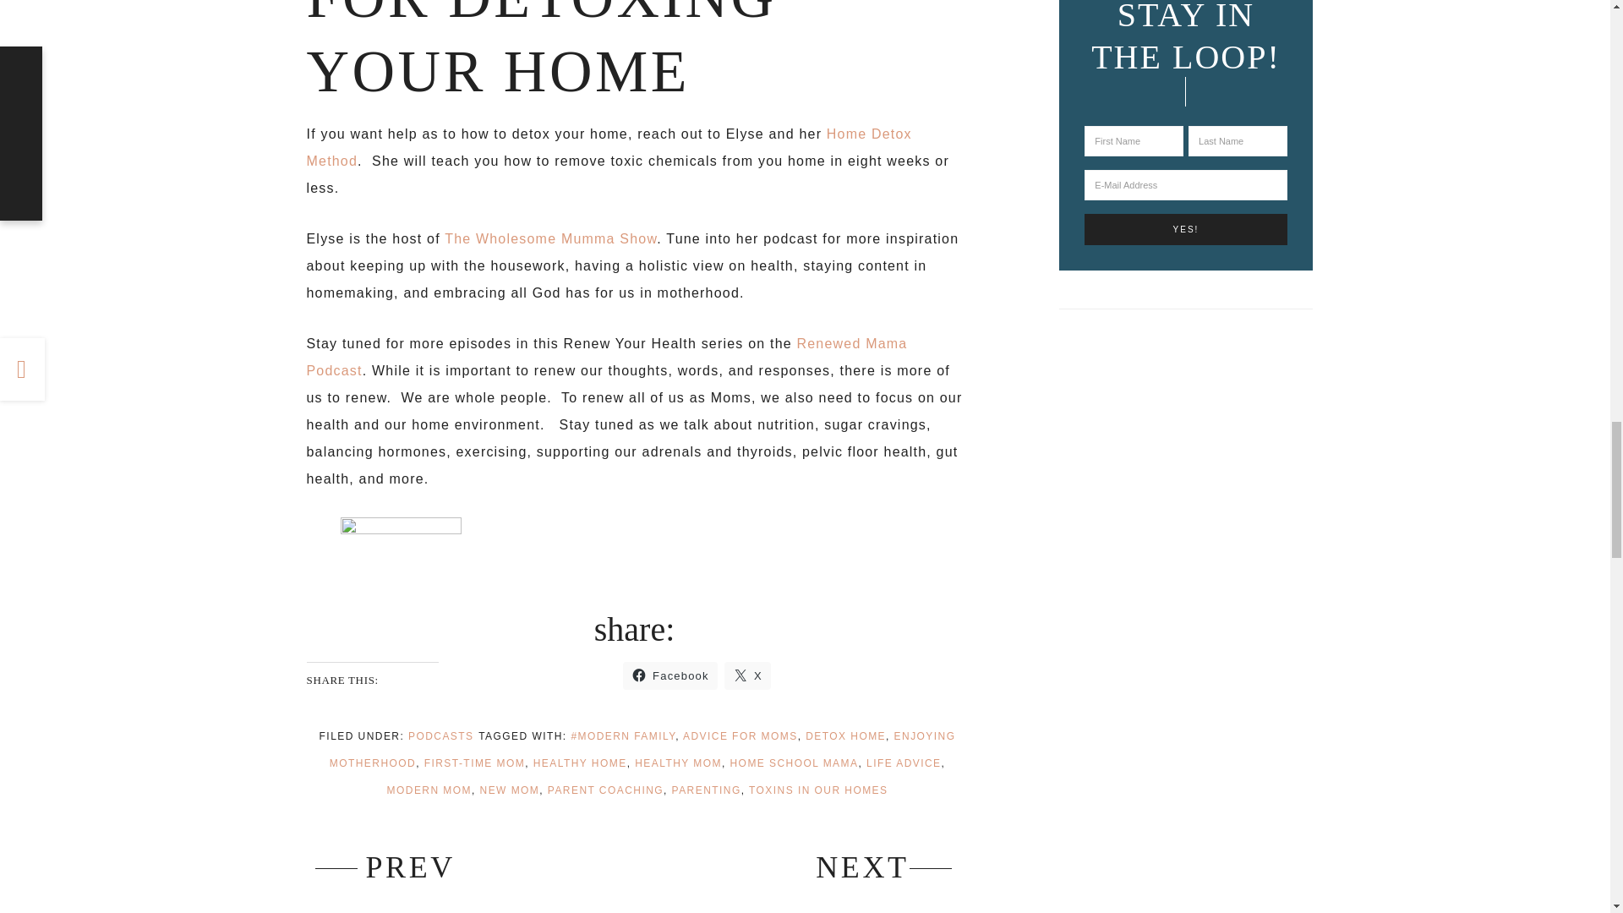  I want to click on Click to share on X, so click(747, 676).